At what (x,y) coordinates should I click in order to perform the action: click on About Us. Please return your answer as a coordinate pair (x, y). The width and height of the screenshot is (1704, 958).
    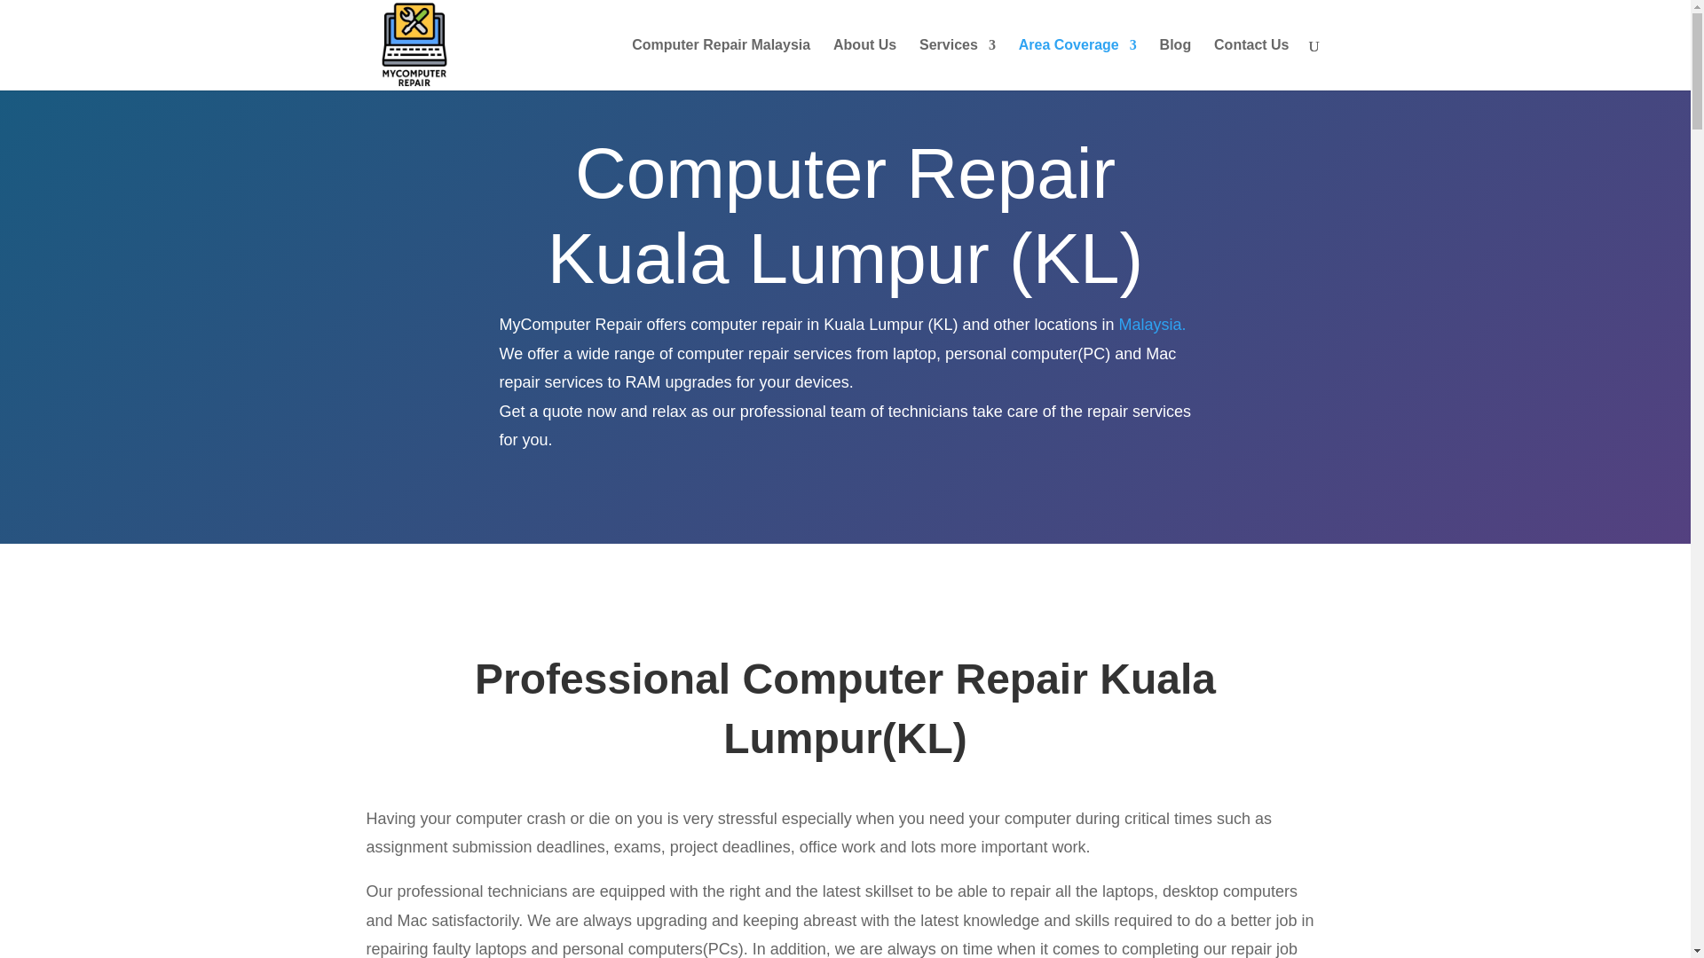
    Looking at the image, I should click on (864, 64).